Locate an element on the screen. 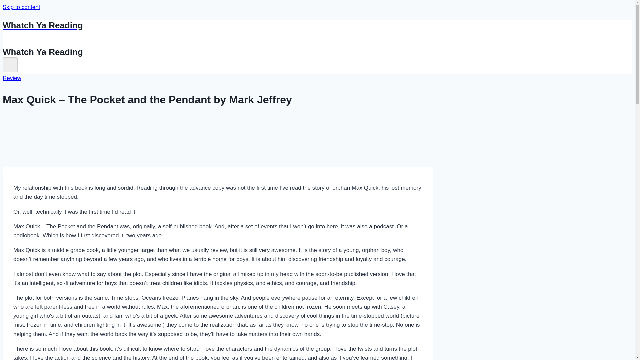 The height and width of the screenshot is (360, 640). Whatch Ya Reading is located at coordinates (217, 52).